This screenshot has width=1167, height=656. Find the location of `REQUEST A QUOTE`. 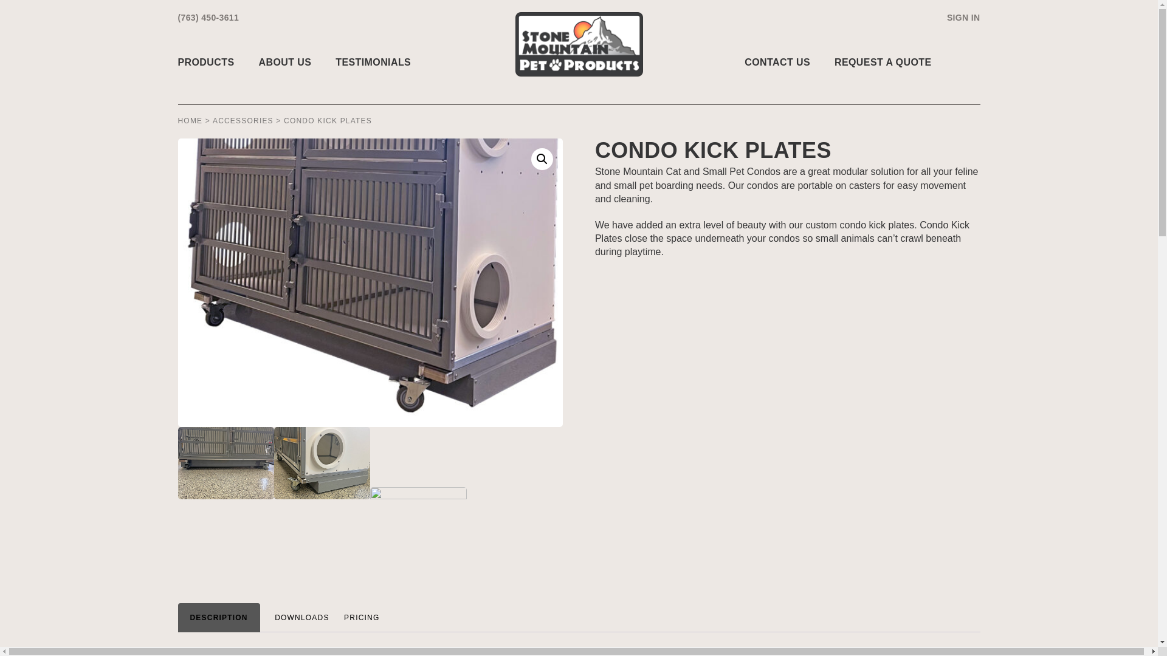

REQUEST A QUOTE is located at coordinates (883, 62).